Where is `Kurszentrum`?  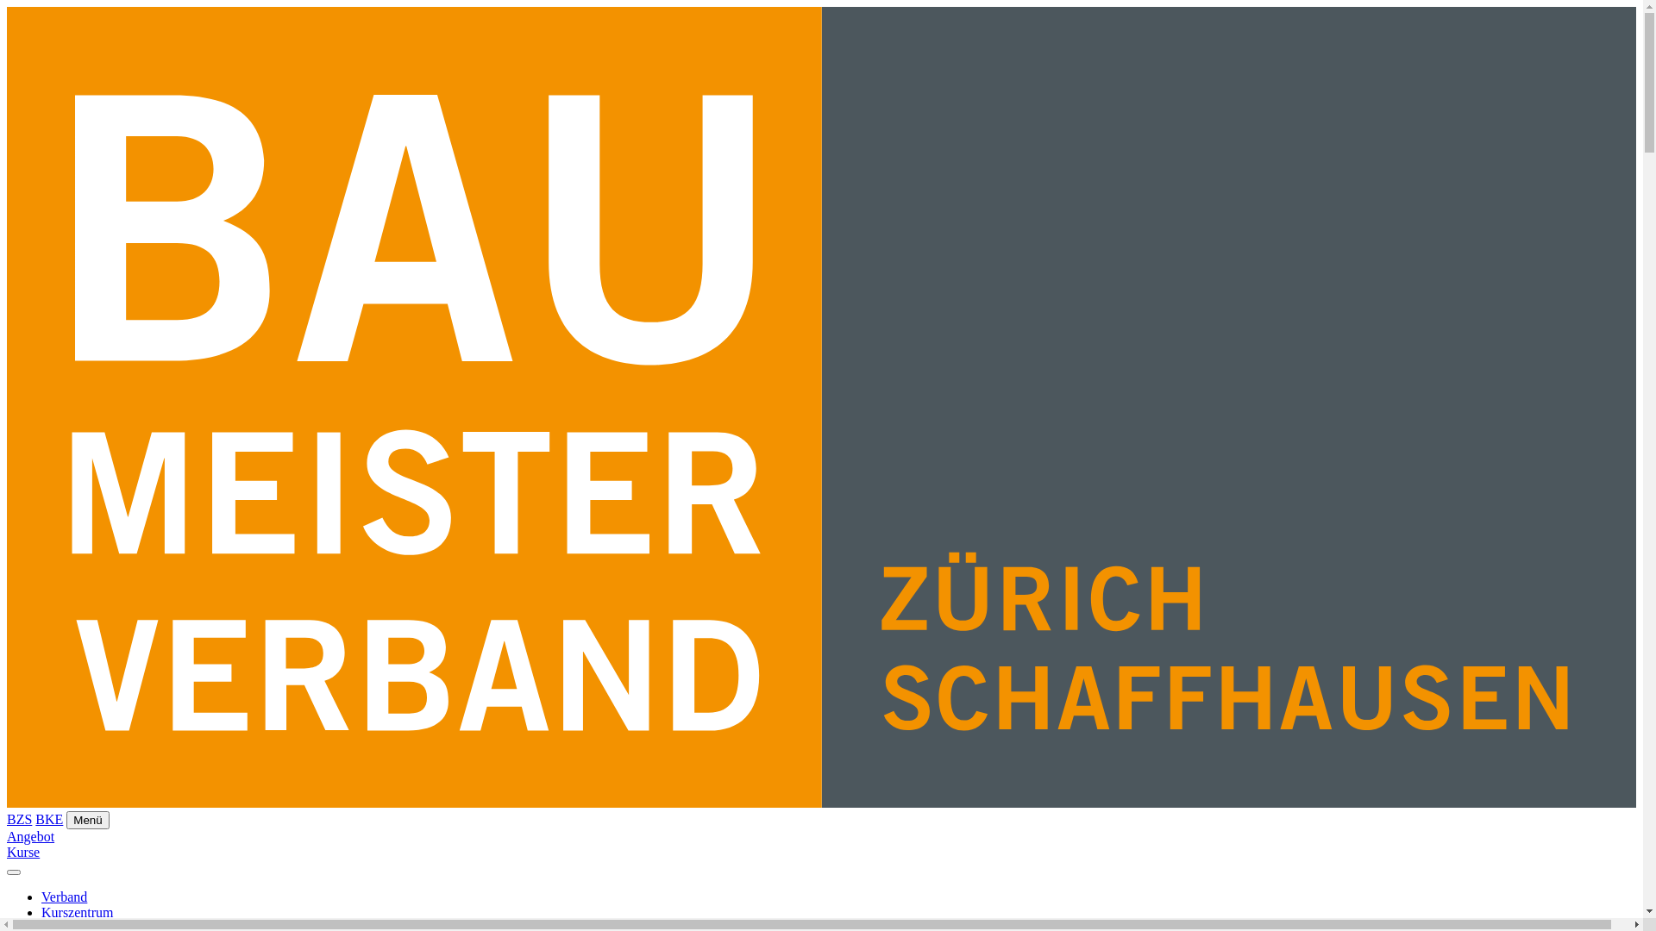 Kurszentrum is located at coordinates (78, 912).